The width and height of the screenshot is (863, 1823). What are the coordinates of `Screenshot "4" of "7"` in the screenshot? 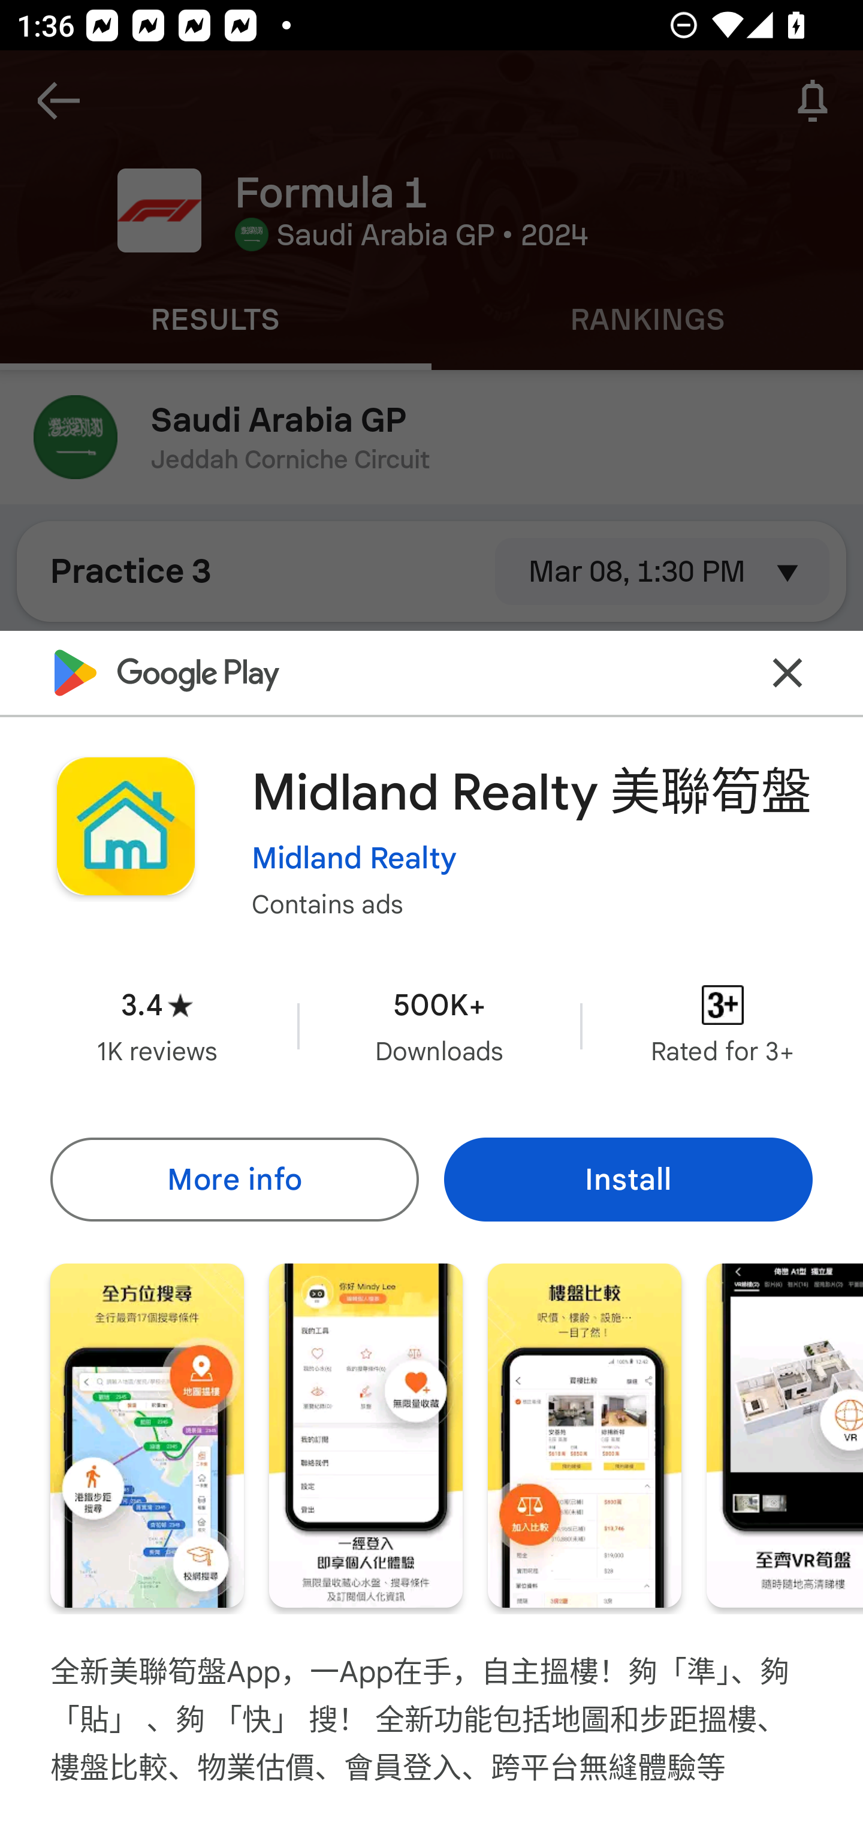 It's located at (785, 1436).